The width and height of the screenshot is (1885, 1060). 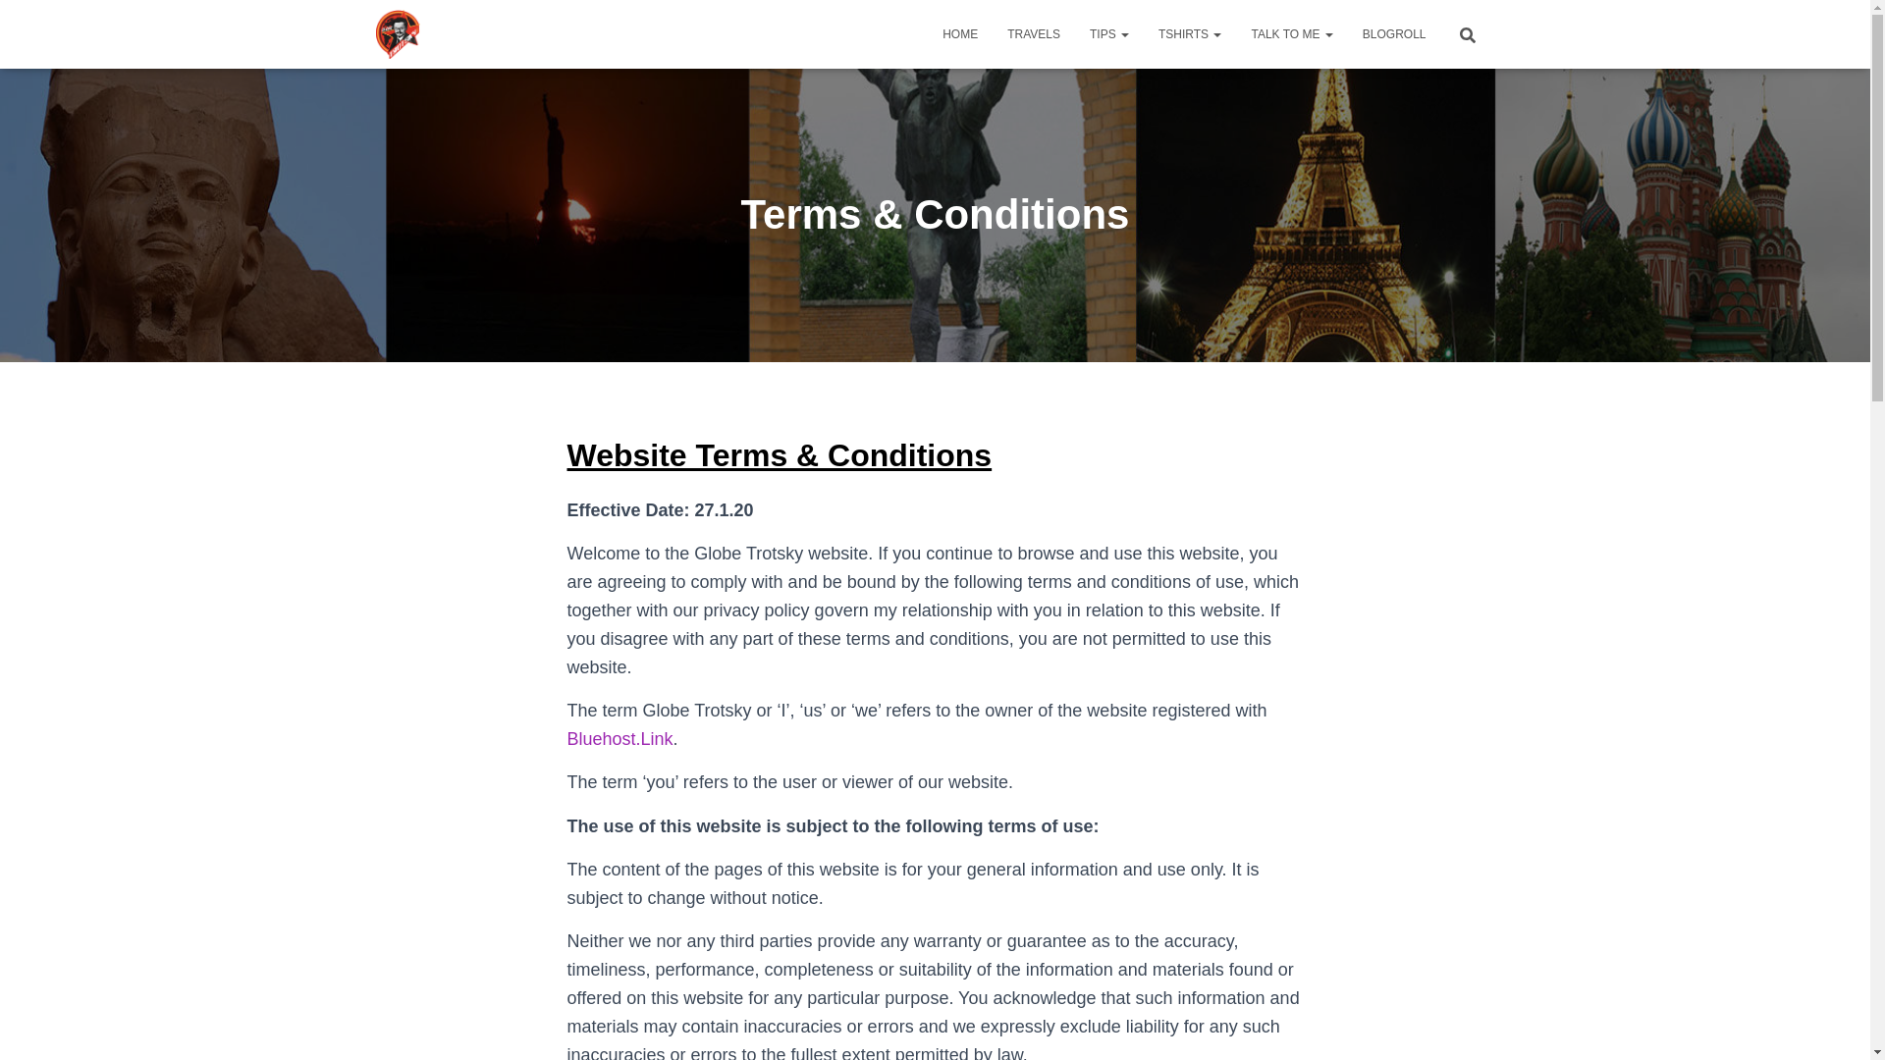 What do you see at coordinates (1033, 33) in the screenshot?
I see `TRAVELS` at bounding box center [1033, 33].